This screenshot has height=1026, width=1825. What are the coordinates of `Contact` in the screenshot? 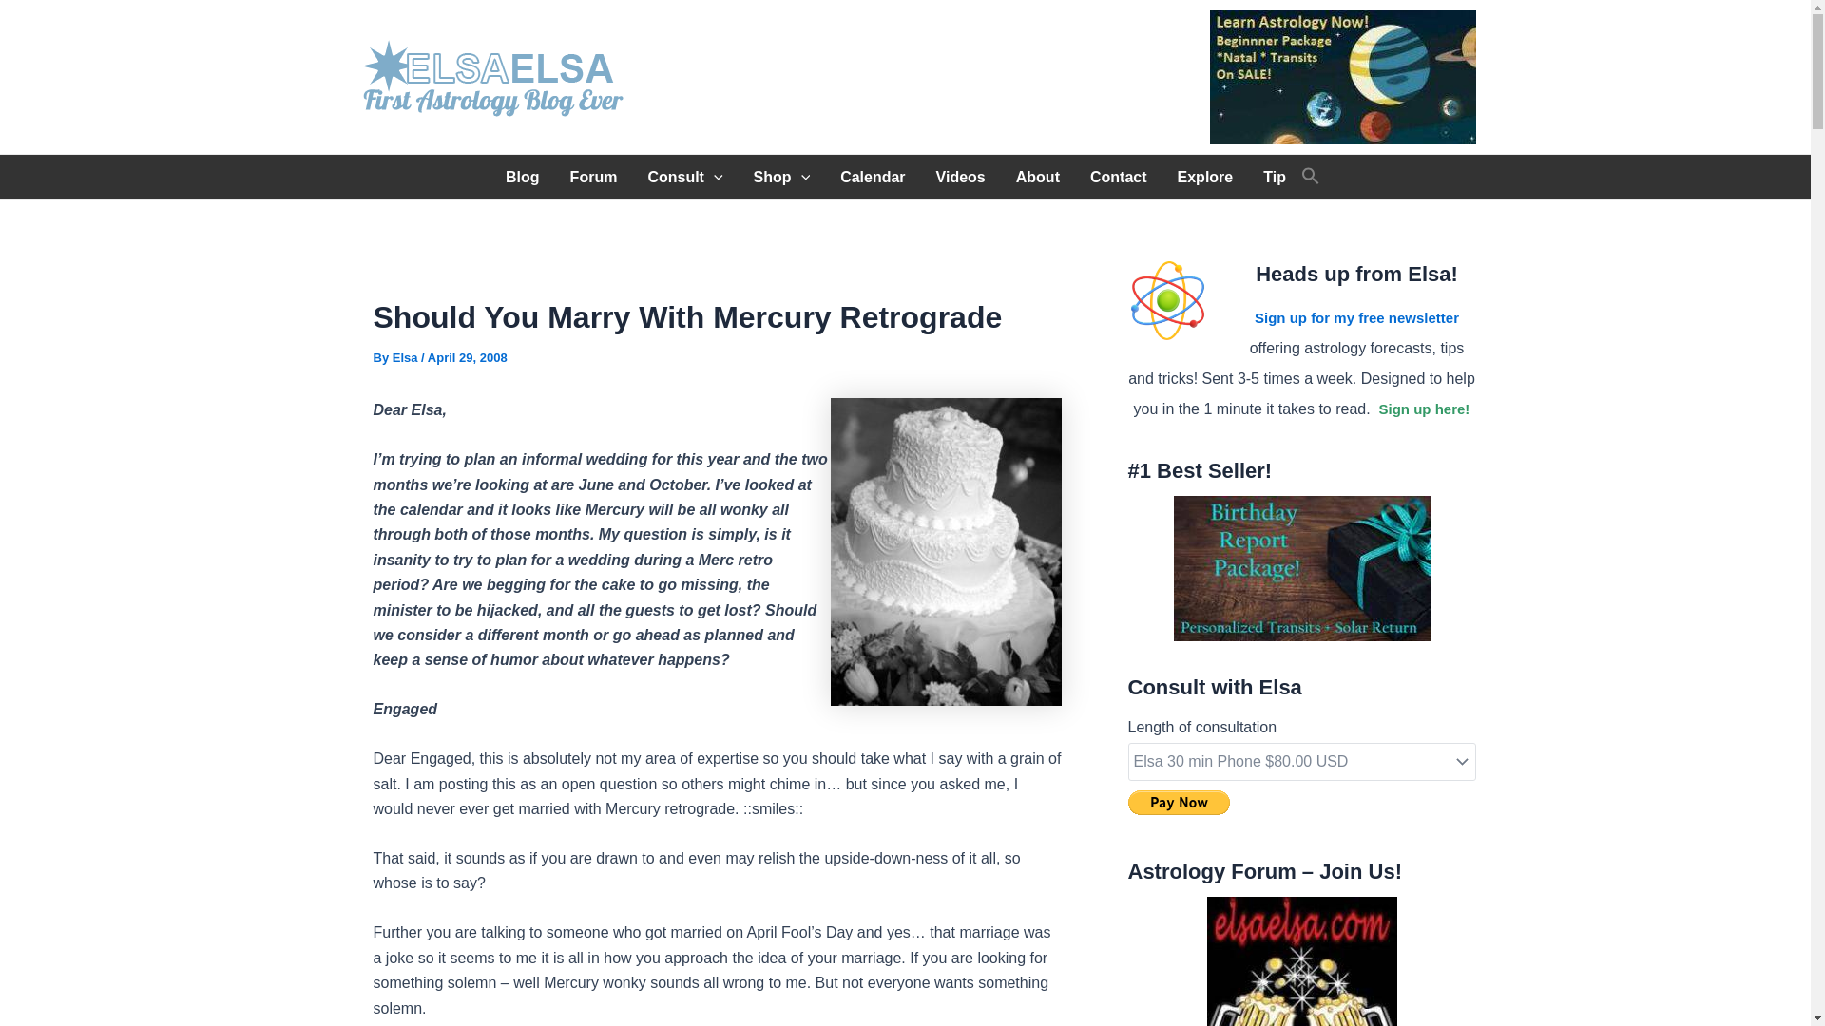 It's located at (1118, 177).